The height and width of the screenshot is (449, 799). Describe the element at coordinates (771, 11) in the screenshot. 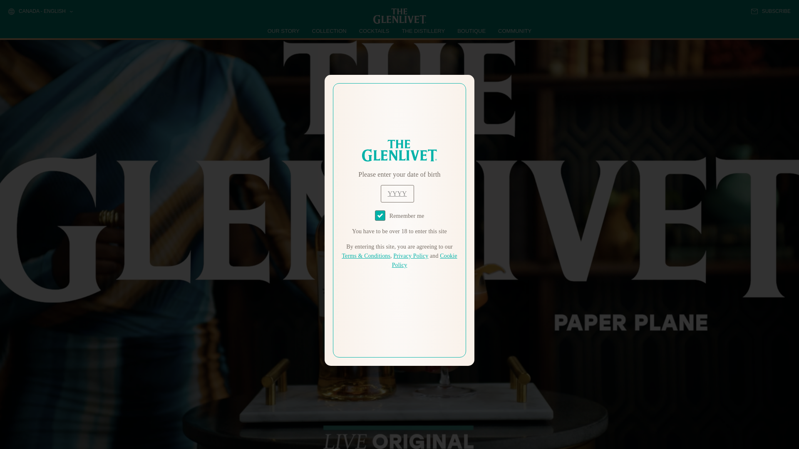

I see `SUBSCRIBE` at that location.